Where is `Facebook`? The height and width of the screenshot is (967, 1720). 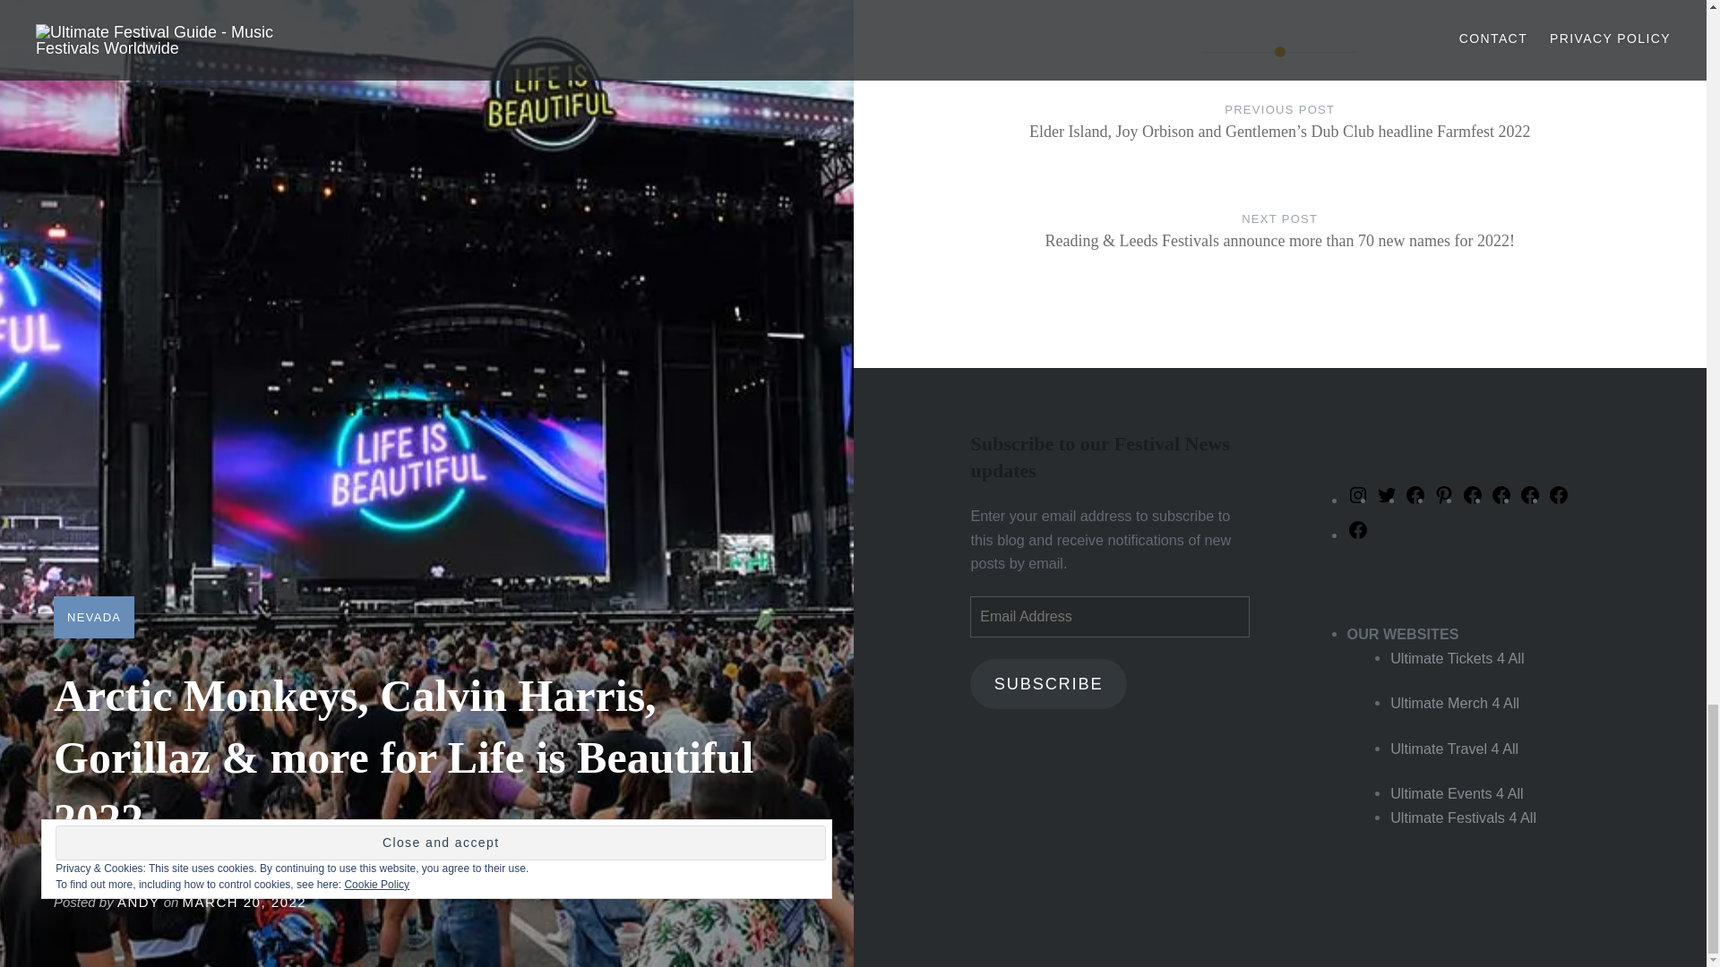 Facebook is located at coordinates (1473, 500).